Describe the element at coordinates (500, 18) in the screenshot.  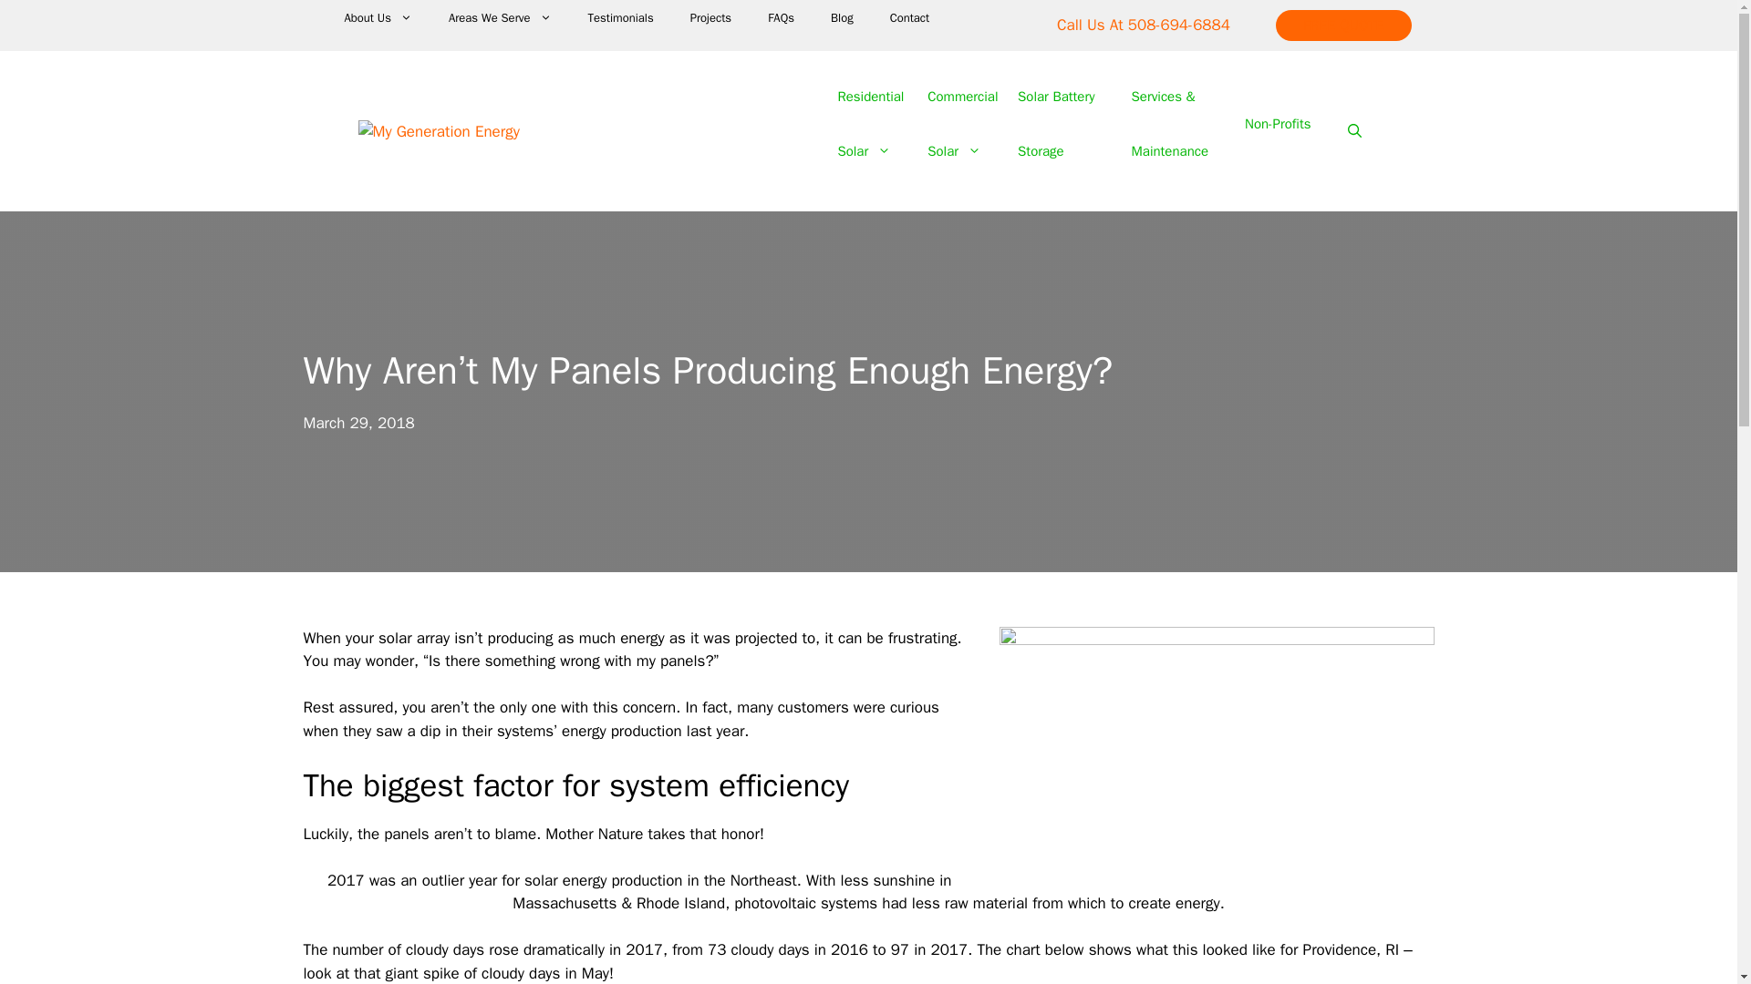
I see `Areas We Serve` at that location.